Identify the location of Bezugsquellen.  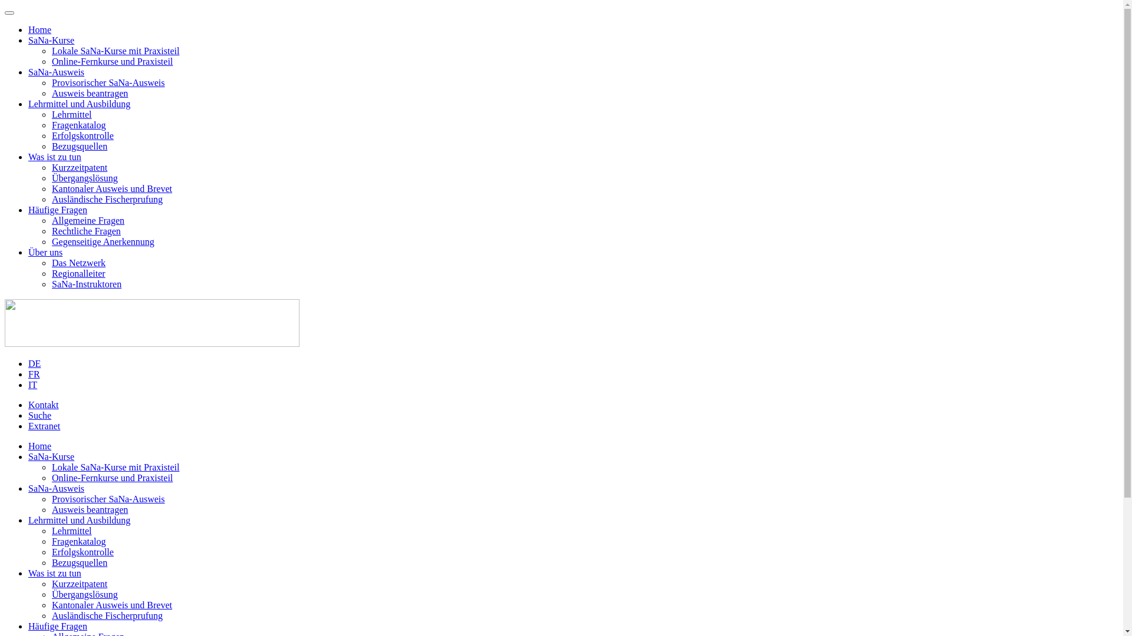
(80, 563).